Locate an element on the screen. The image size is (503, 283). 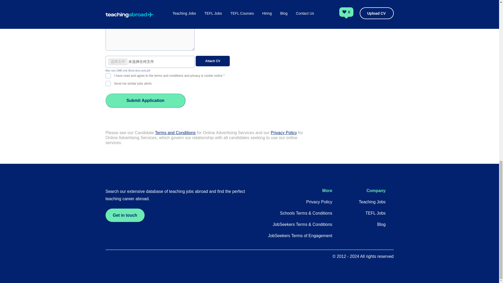
Blog is located at coordinates (381, 224).